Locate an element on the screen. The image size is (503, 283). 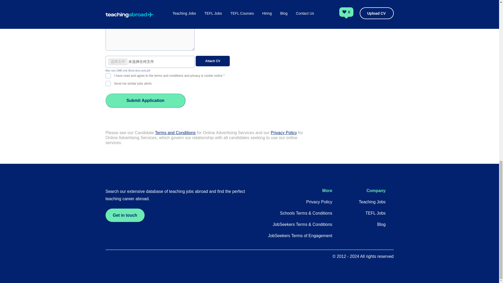
Blog is located at coordinates (381, 224).